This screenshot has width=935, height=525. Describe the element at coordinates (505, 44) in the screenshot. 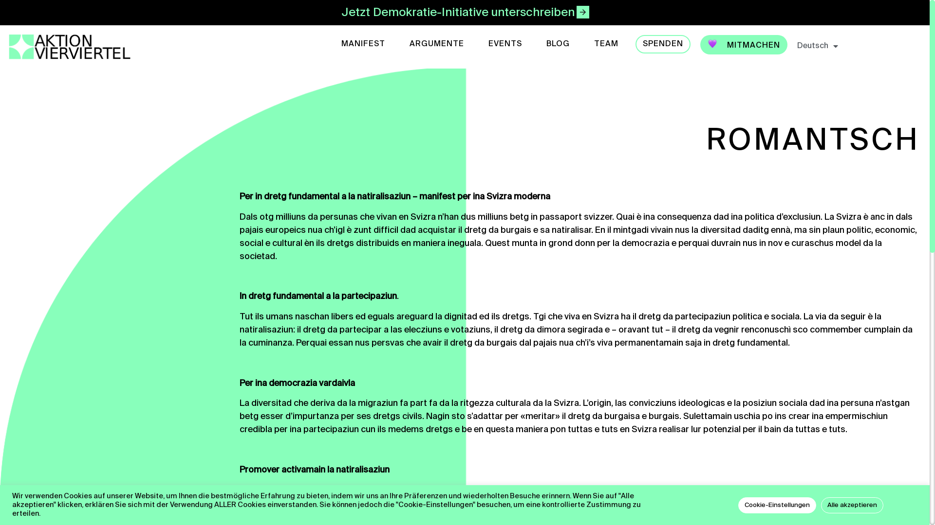

I see `EVENTS` at that location.